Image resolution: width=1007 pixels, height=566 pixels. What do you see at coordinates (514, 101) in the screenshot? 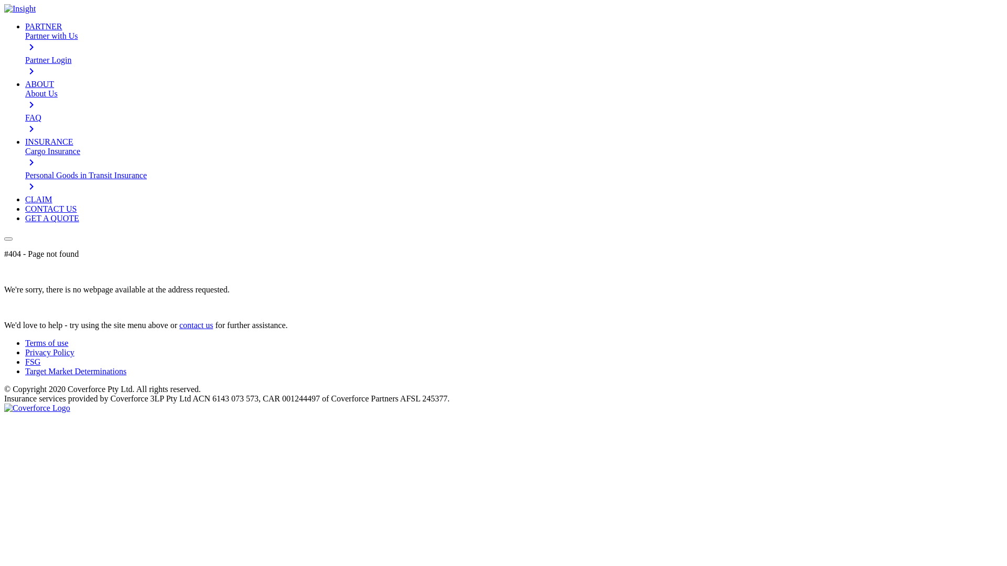
I see `About Us
keyboard_arrow_right` at bounding box center [514, 101].